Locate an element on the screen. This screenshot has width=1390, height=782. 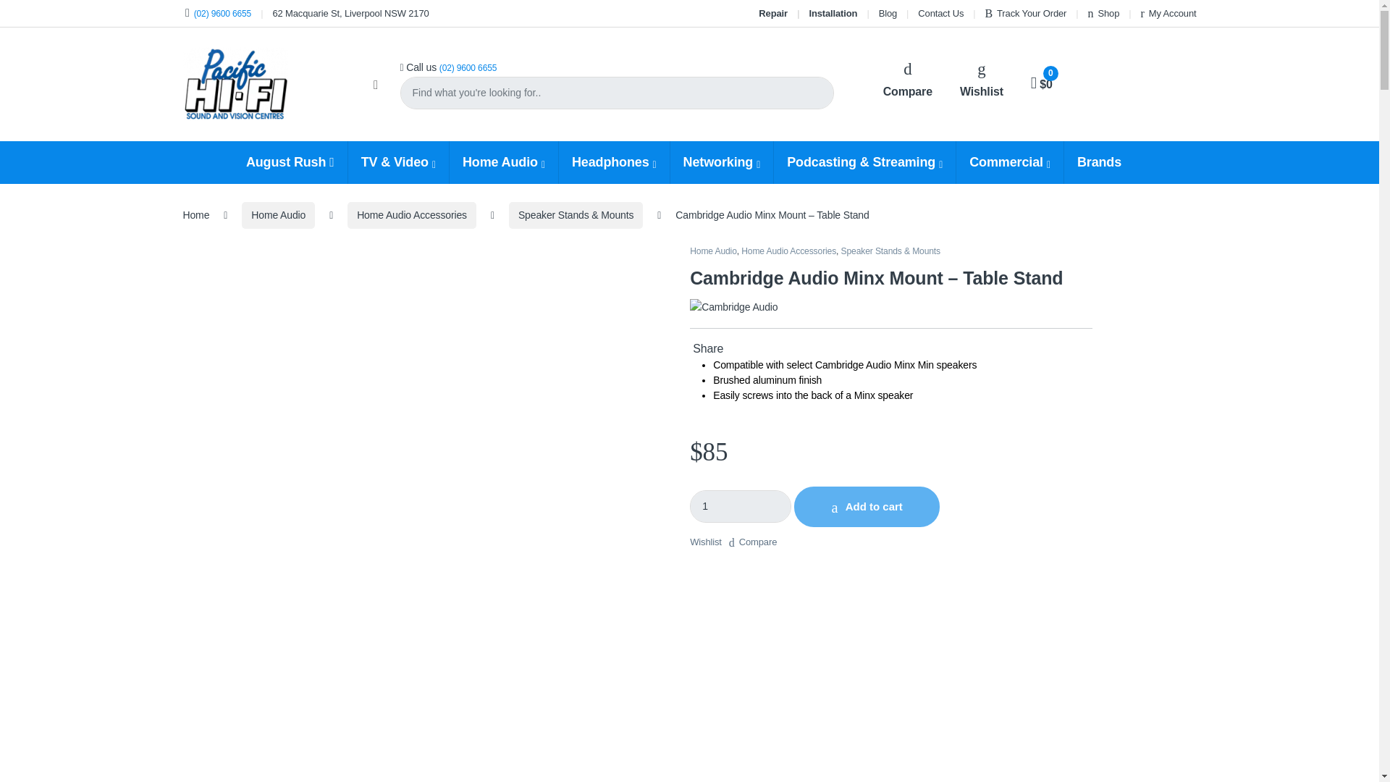
Installation is located at coordinates (833, 13).